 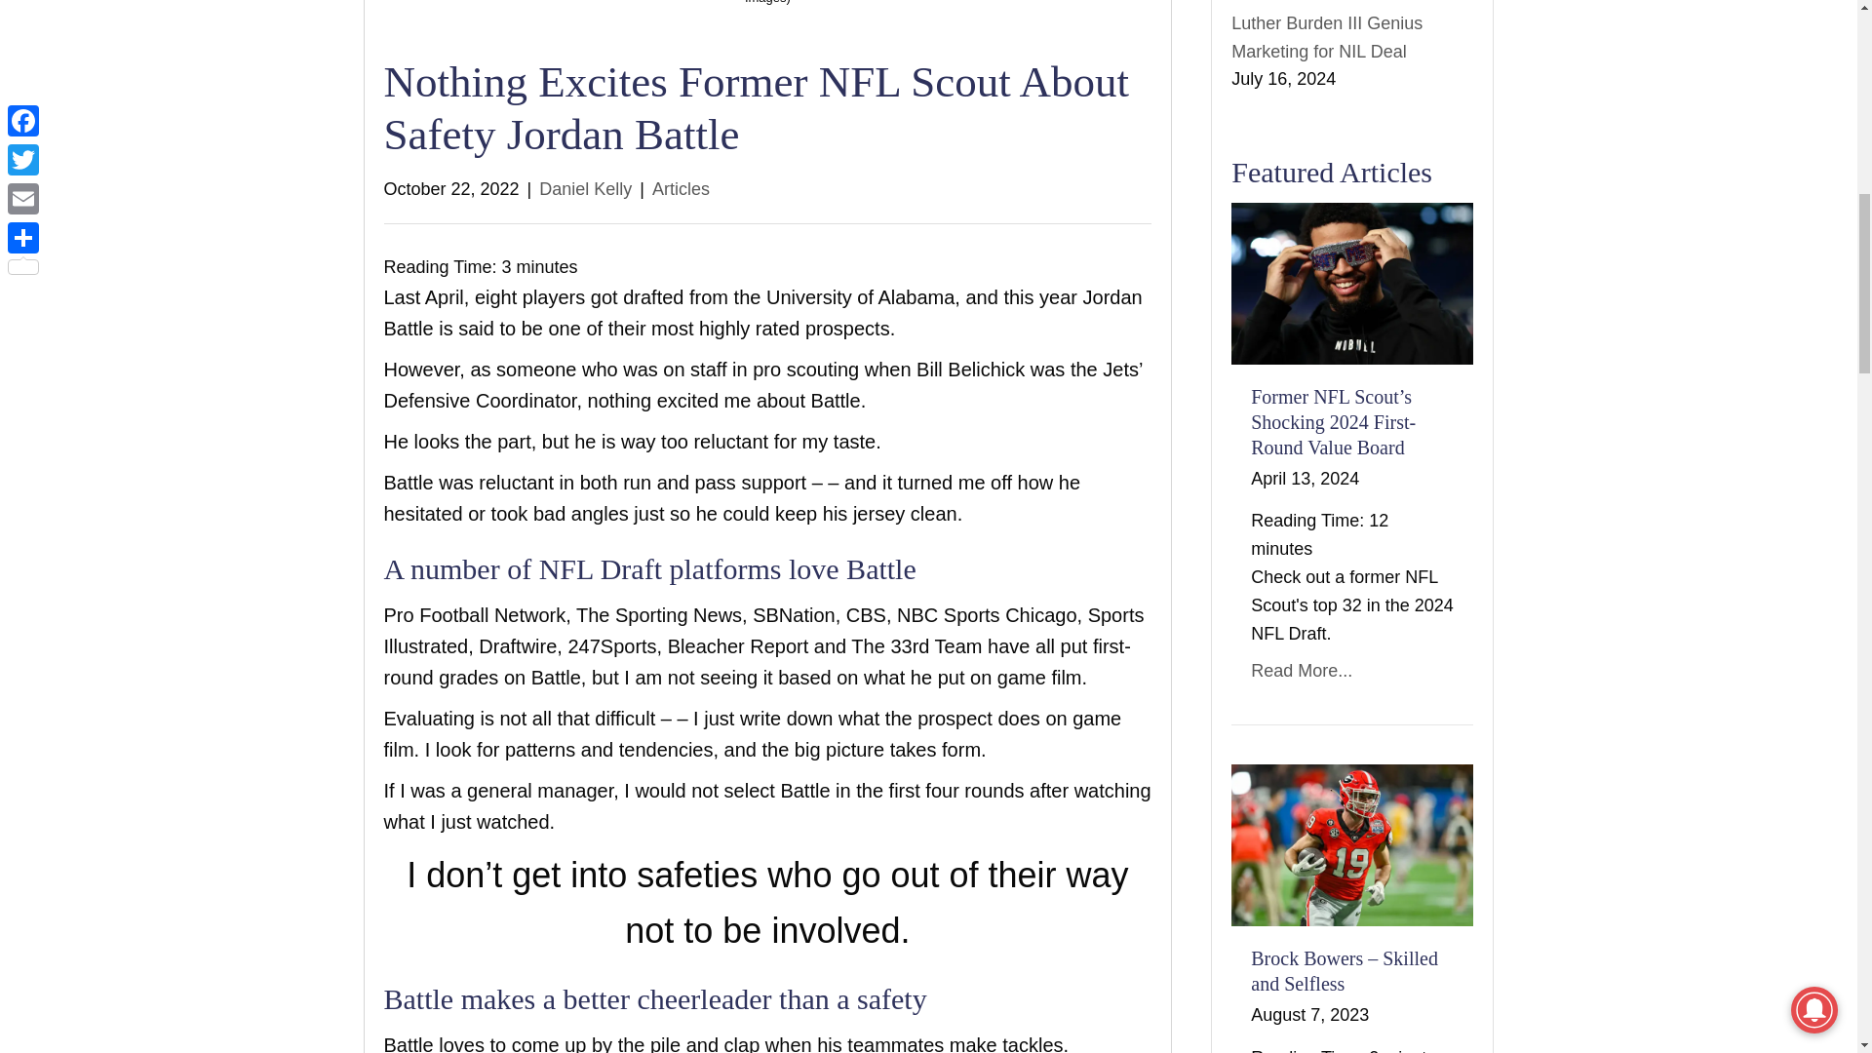 I want to click on Luther Burden III Genius Marketing for NIL Deal, so click(x=1327, y=37).